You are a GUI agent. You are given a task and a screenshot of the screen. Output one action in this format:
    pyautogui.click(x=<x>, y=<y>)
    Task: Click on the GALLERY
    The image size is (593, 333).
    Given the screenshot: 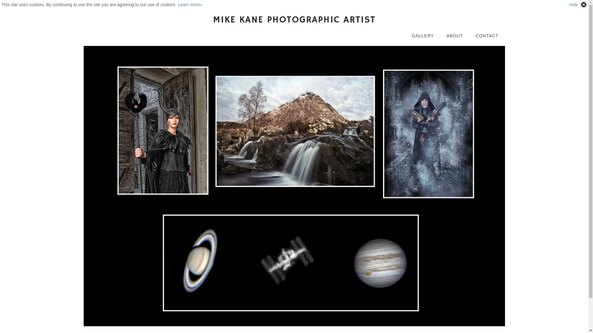 What is the action you would take?
    pyautogui.click(x=423, y=36)
    